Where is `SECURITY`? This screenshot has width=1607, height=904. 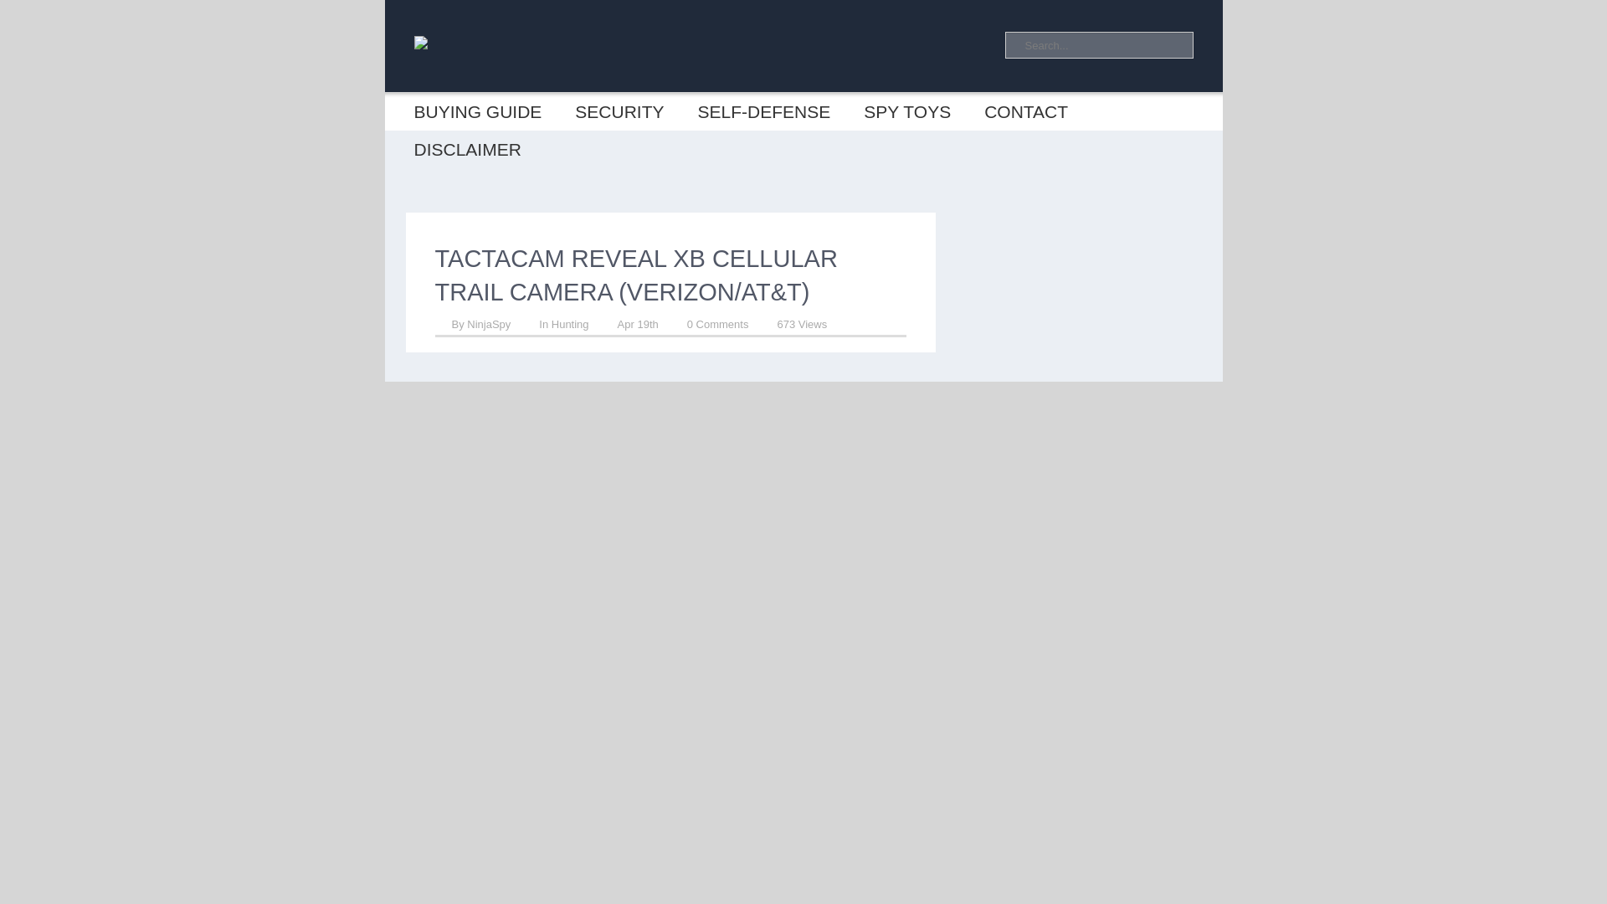
SECURITY is located at coordinates (619, 111).